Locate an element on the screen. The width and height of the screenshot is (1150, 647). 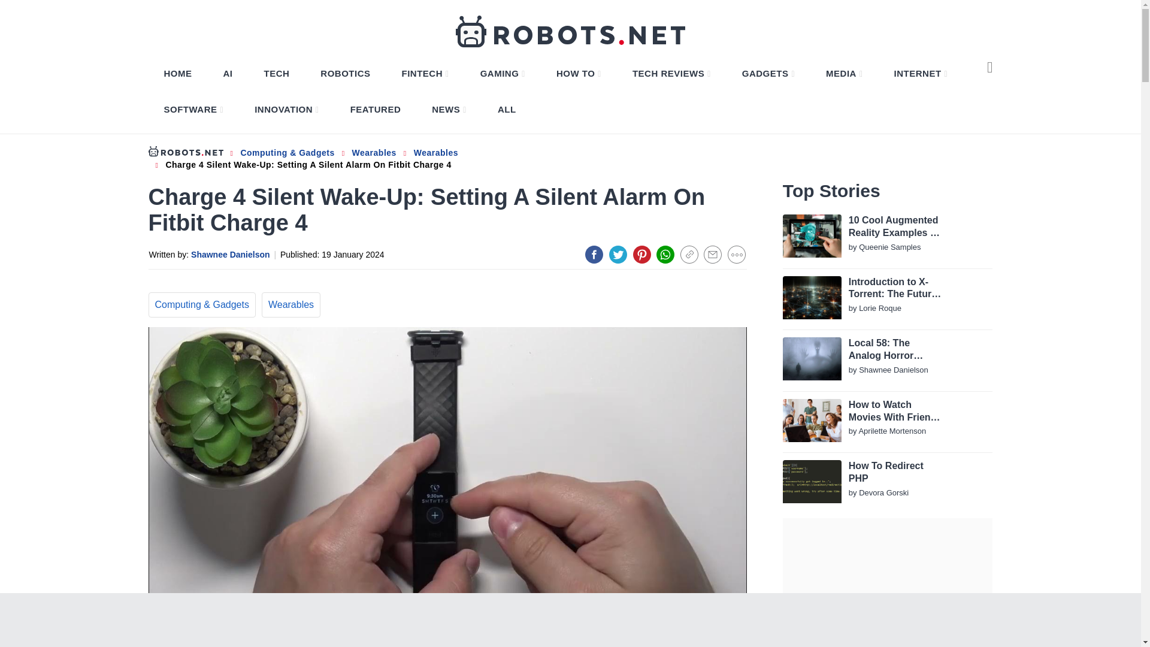
Share on facebook is located at coordinates (594, 254).